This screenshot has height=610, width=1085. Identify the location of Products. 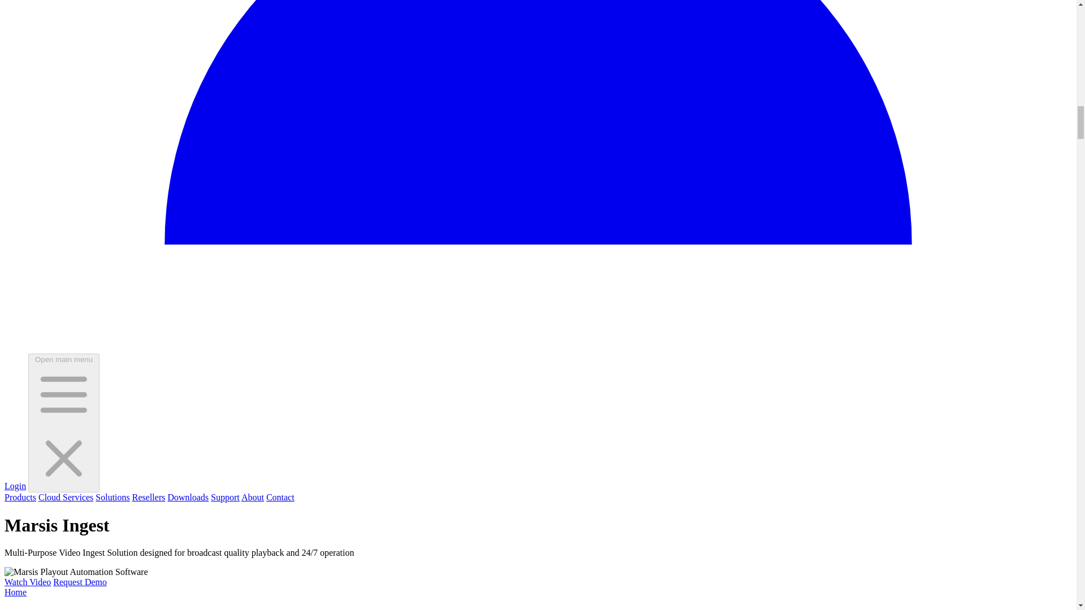
(20, 497).